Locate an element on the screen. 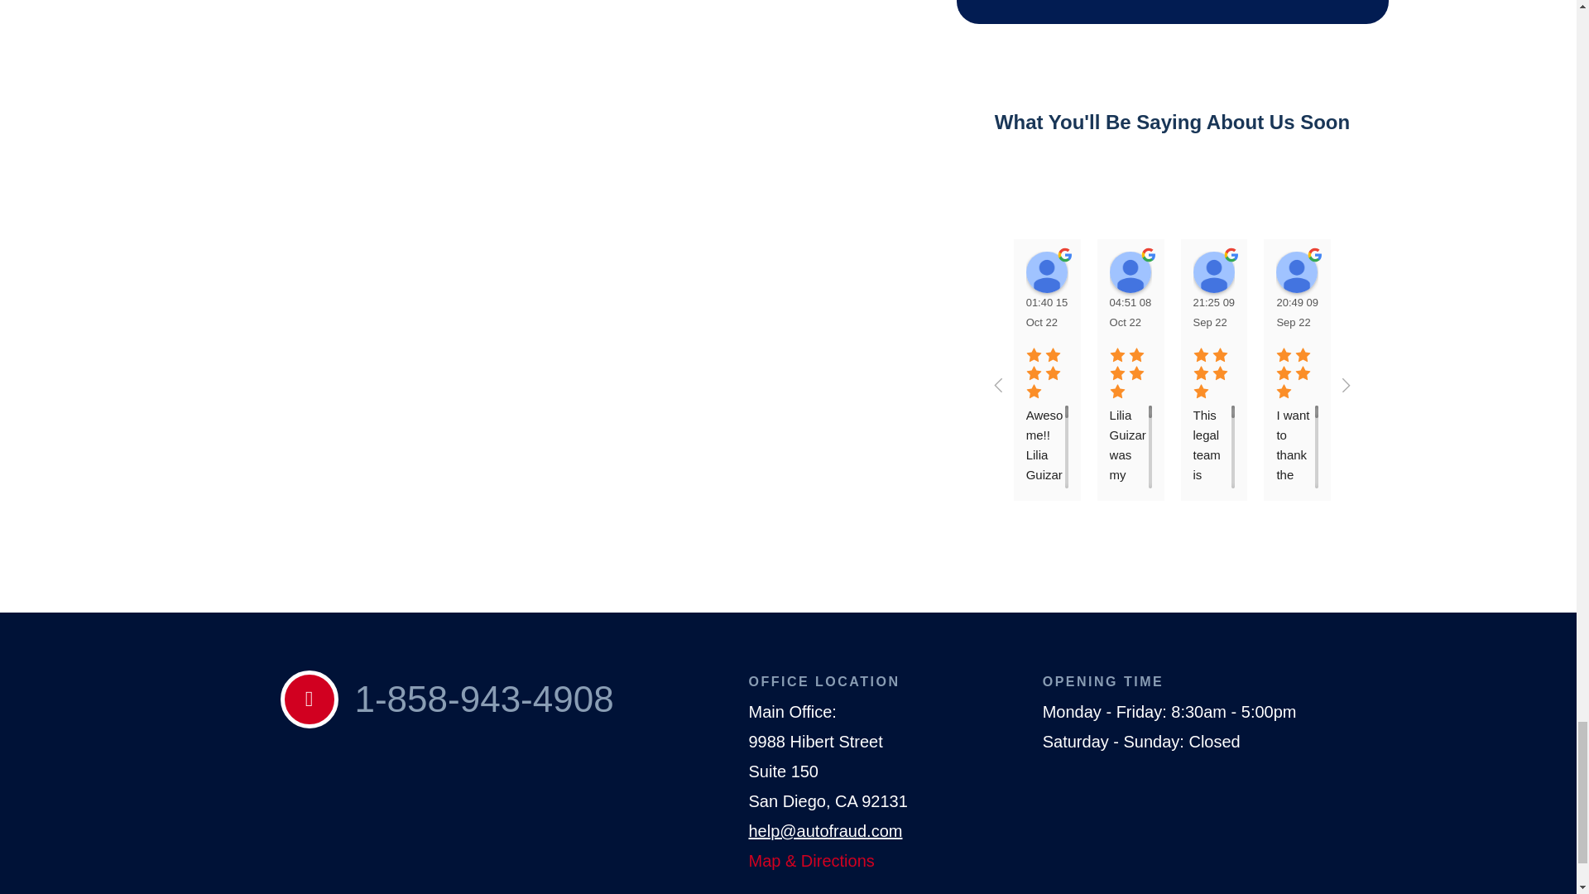 This screenshot has height=894, width=1589. Pocho Productions is located at coordinates (1380, 272).